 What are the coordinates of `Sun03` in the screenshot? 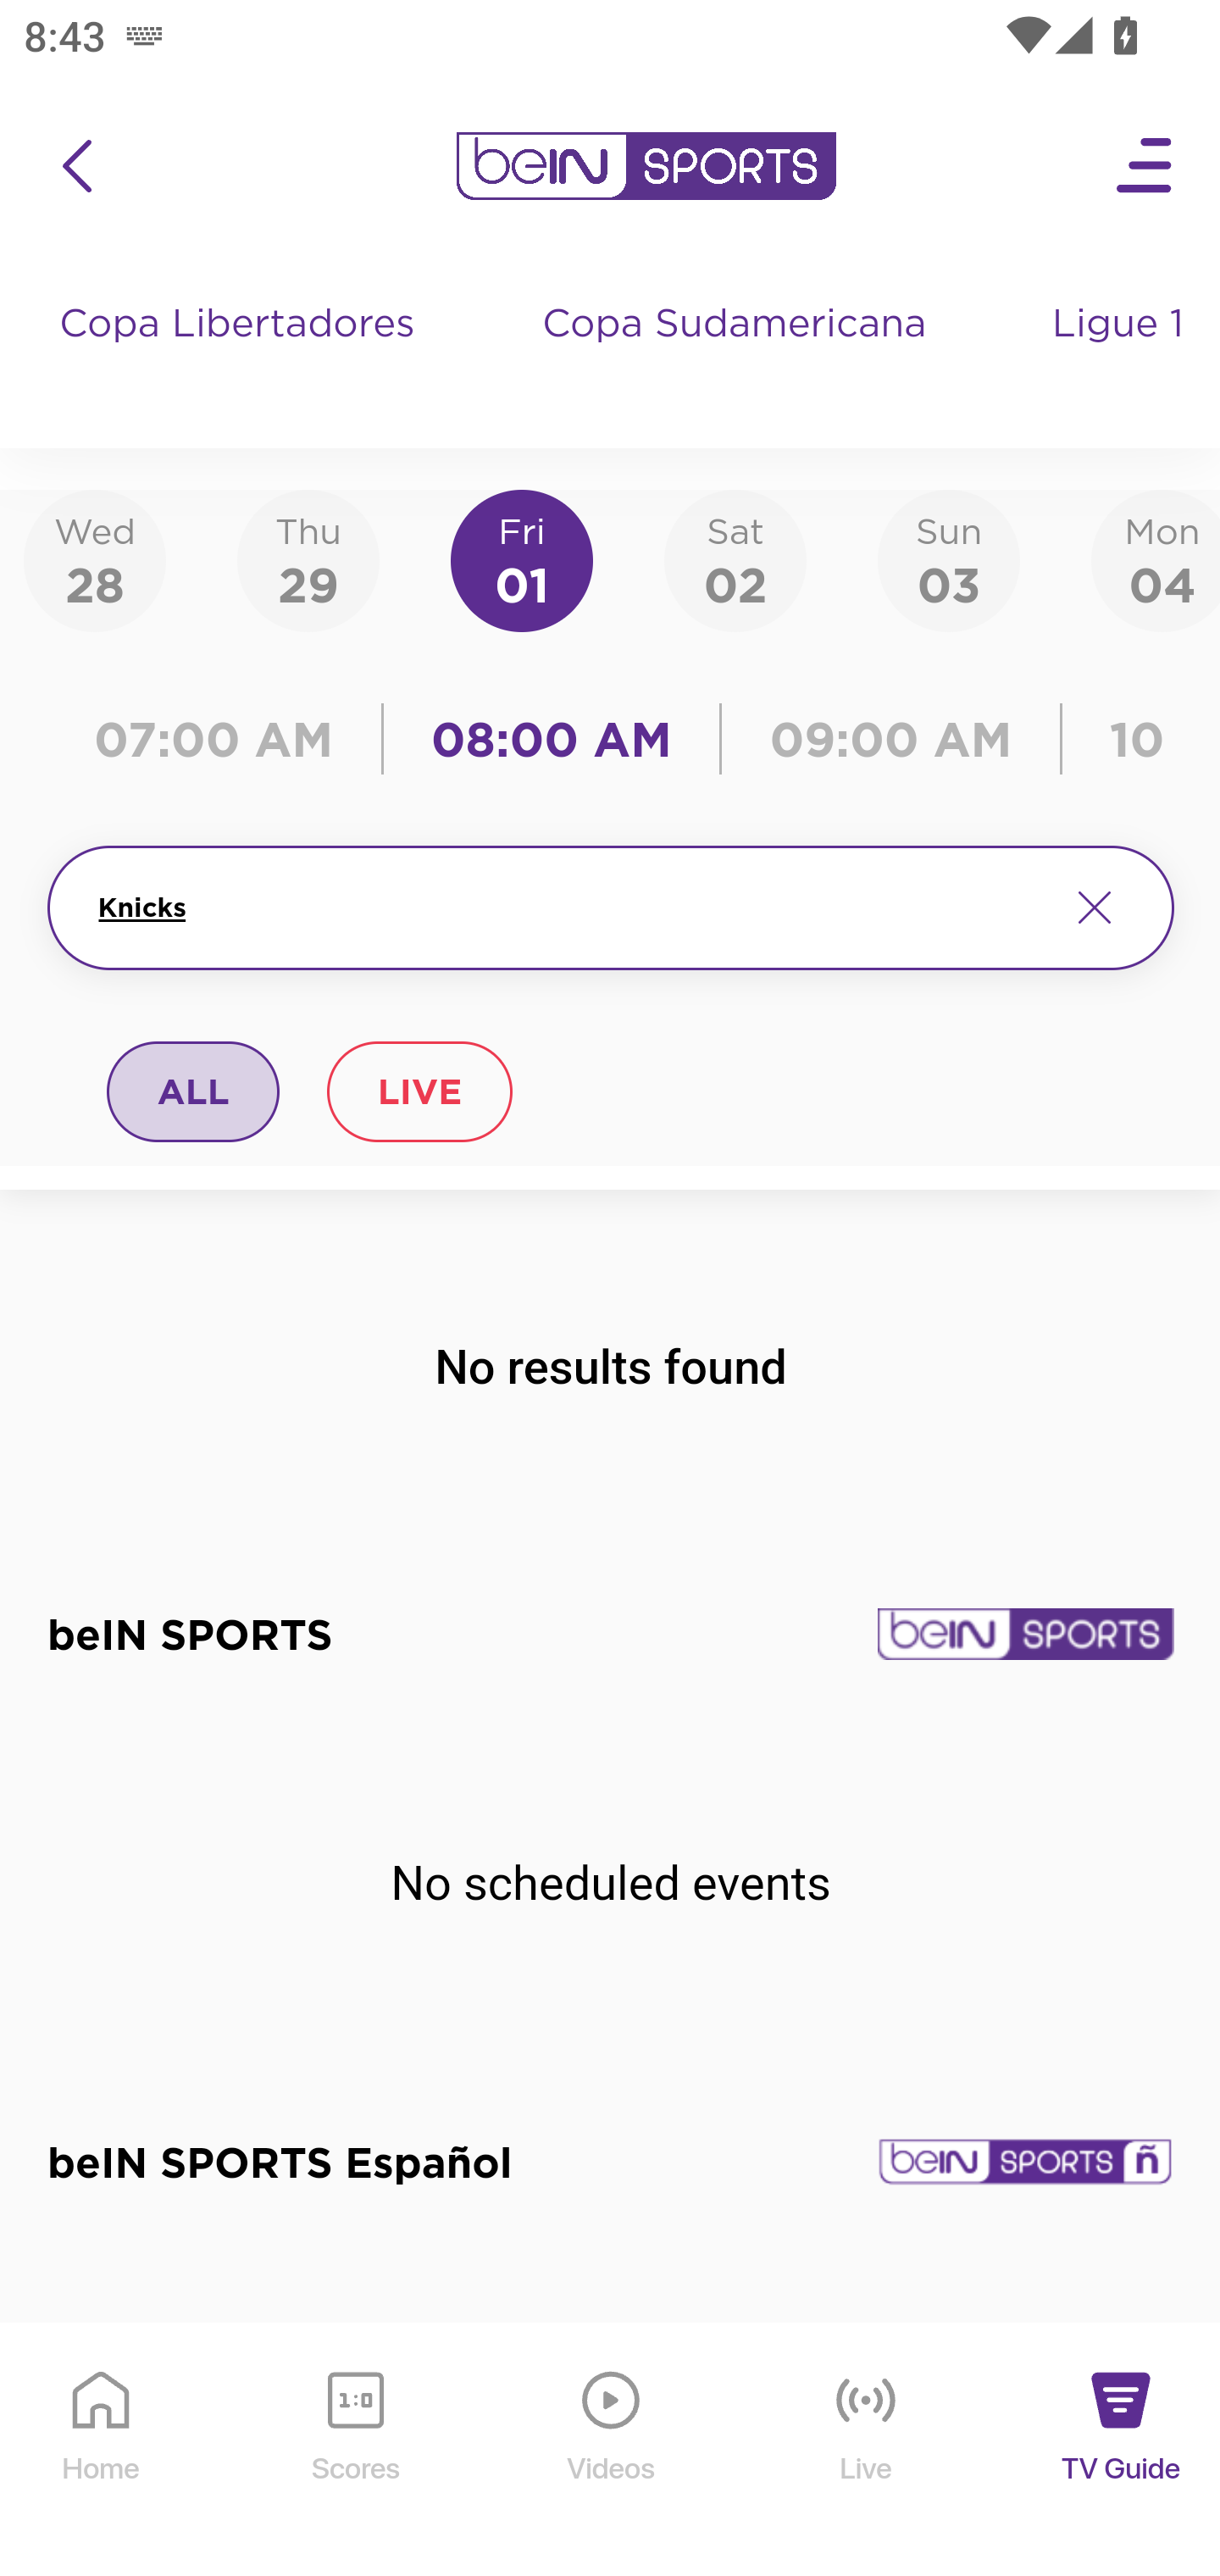 It's located at (949, 559).